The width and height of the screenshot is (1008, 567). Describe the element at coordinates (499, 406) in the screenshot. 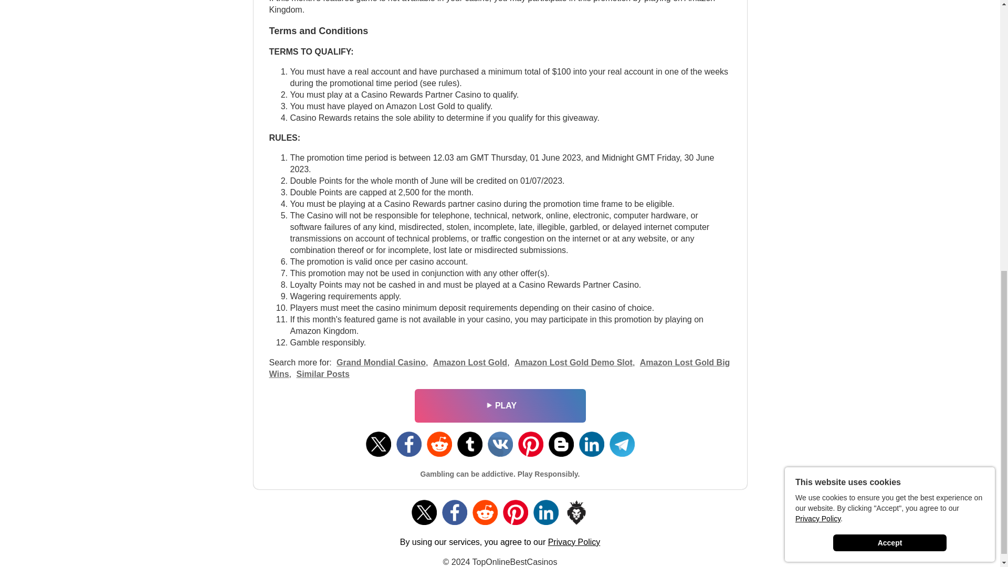

I see `PLAY` at that location.